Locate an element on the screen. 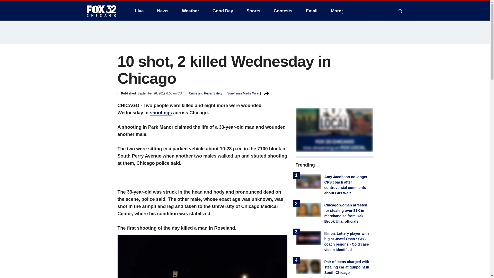 The image size is (494, 278). Good Day is located at coordinates (223, 11).